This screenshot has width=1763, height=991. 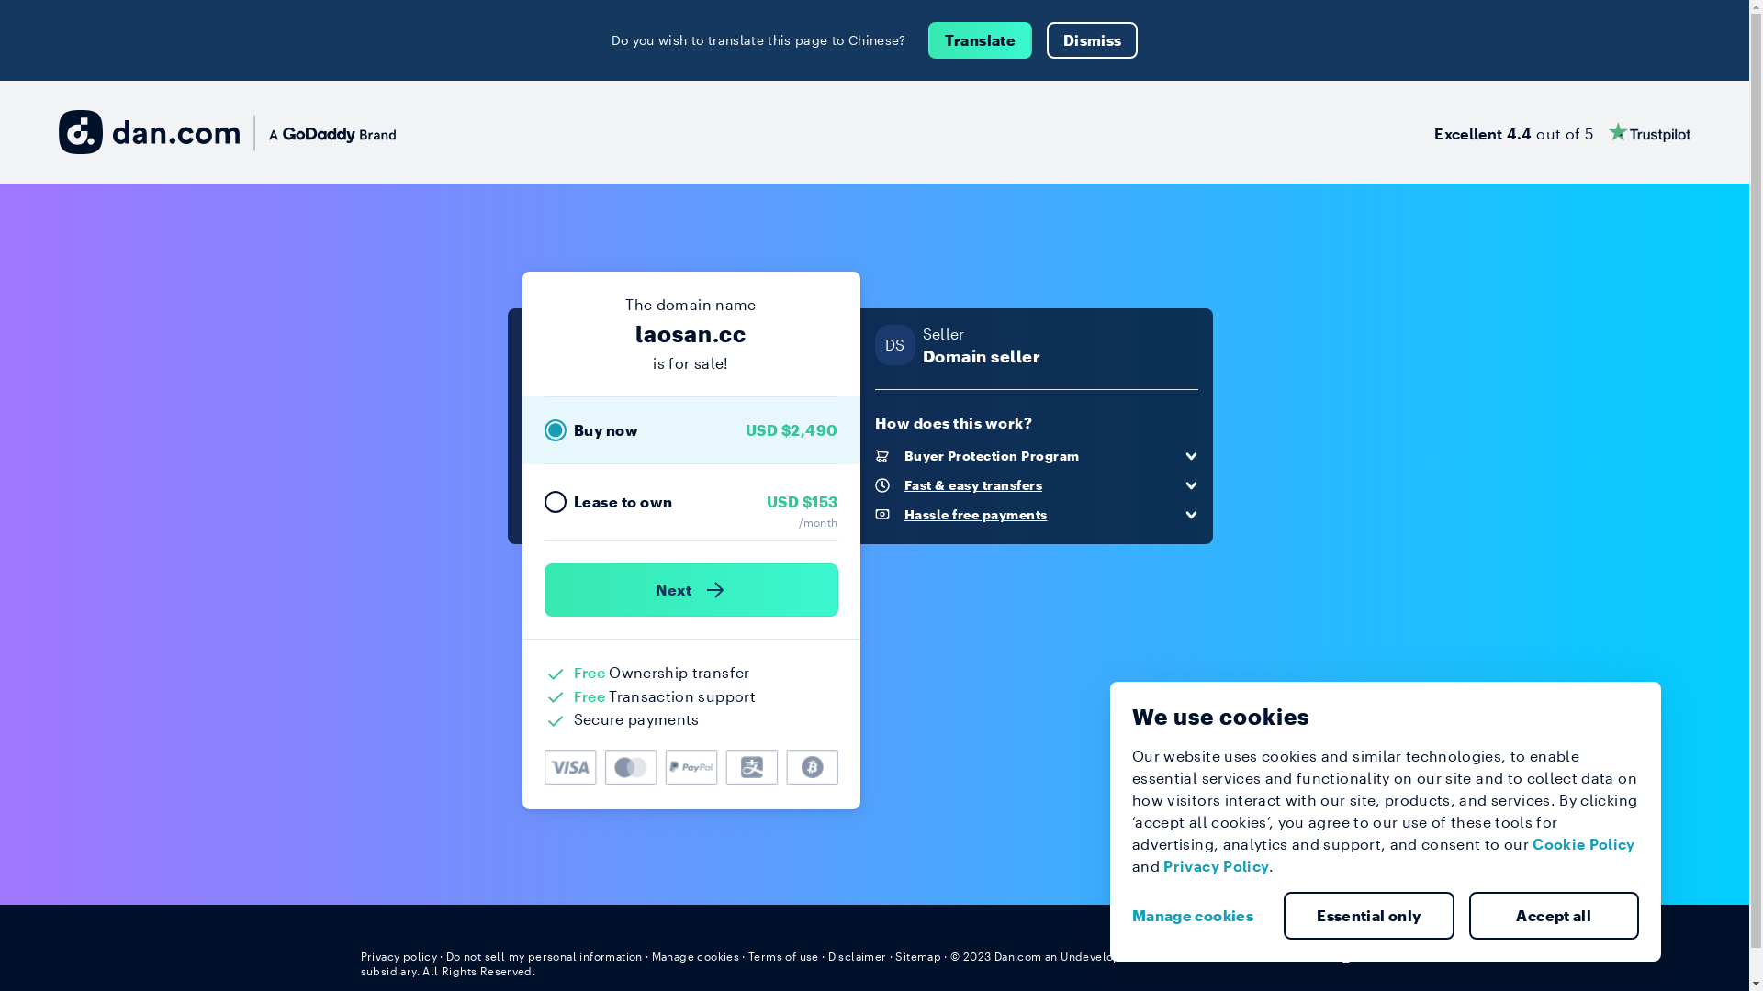 What do you see at coordinates (399, 956) in the screenshot?
I see `Privacy policy` at bounding box center [399, 956].